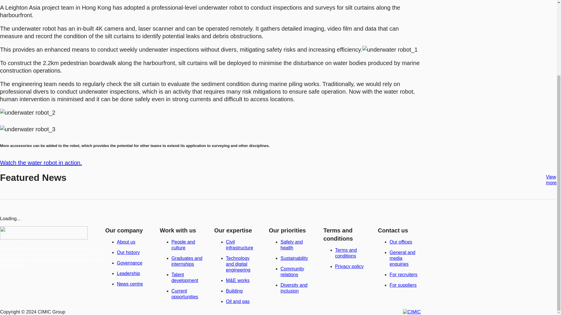 The image size is (561, 315). What do you see at coordinates (185, 294) in the screenshot?
I see `Current opportunities` at bounding box center [185, 294].